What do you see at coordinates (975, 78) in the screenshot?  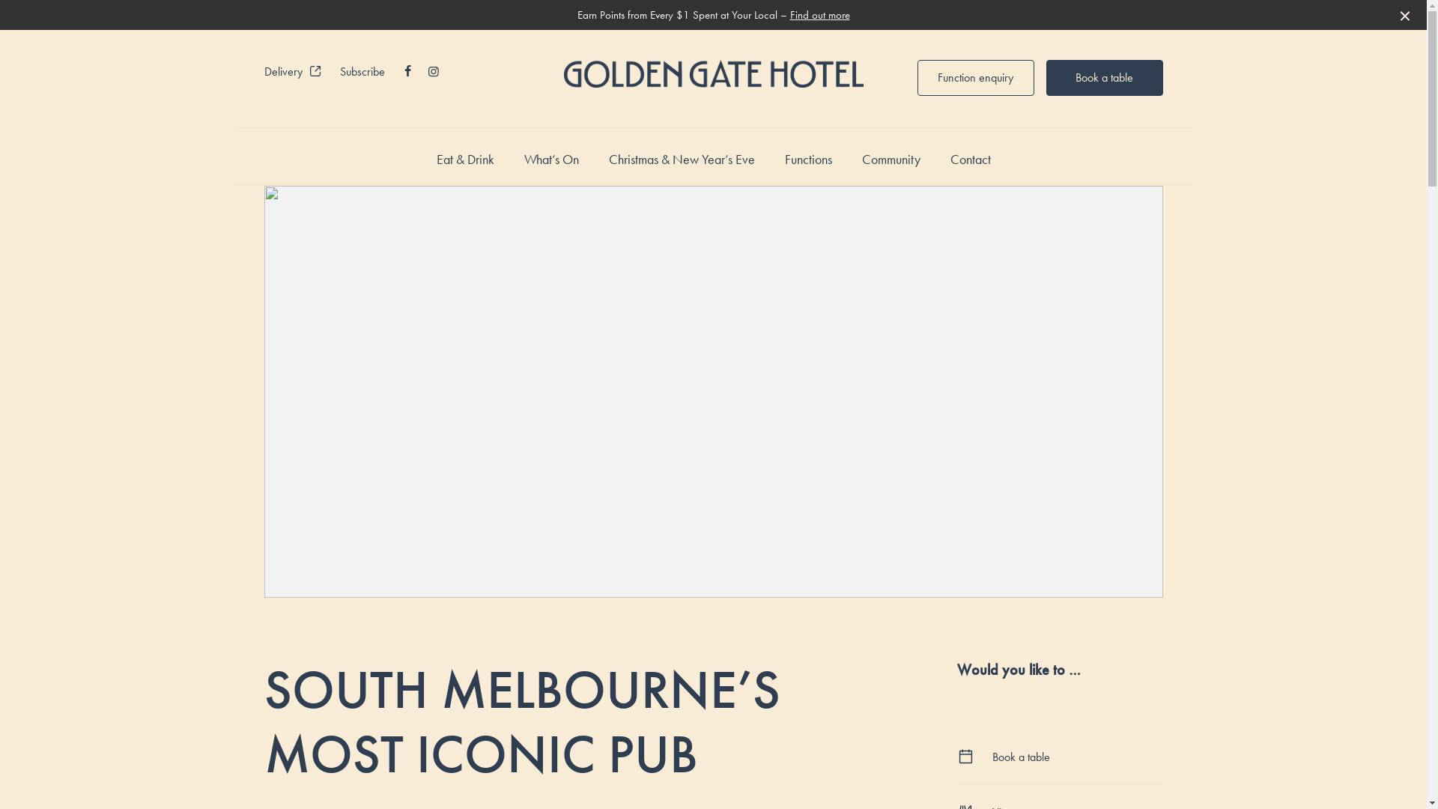 I see `Function enquiry` at bounding box center [975, 78].